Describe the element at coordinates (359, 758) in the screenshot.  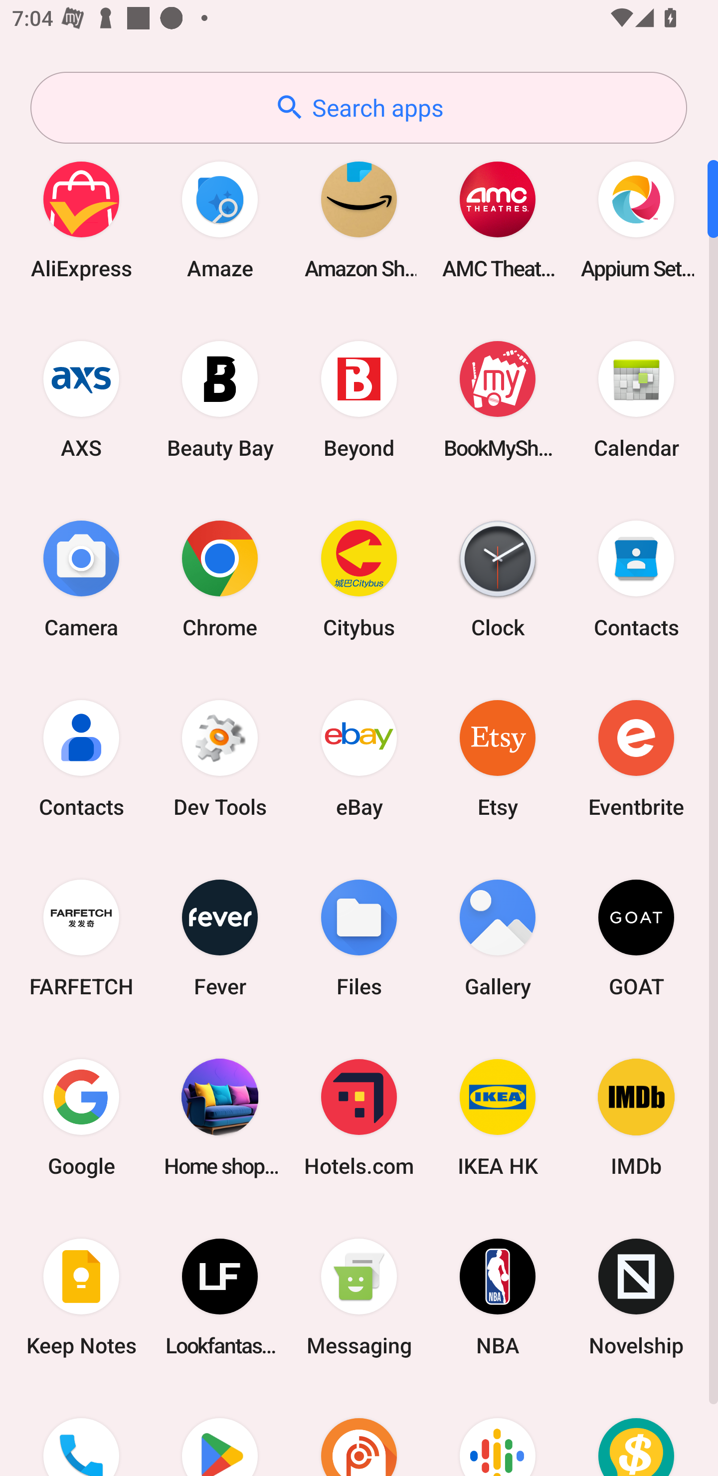
I see `eBay` at that location.